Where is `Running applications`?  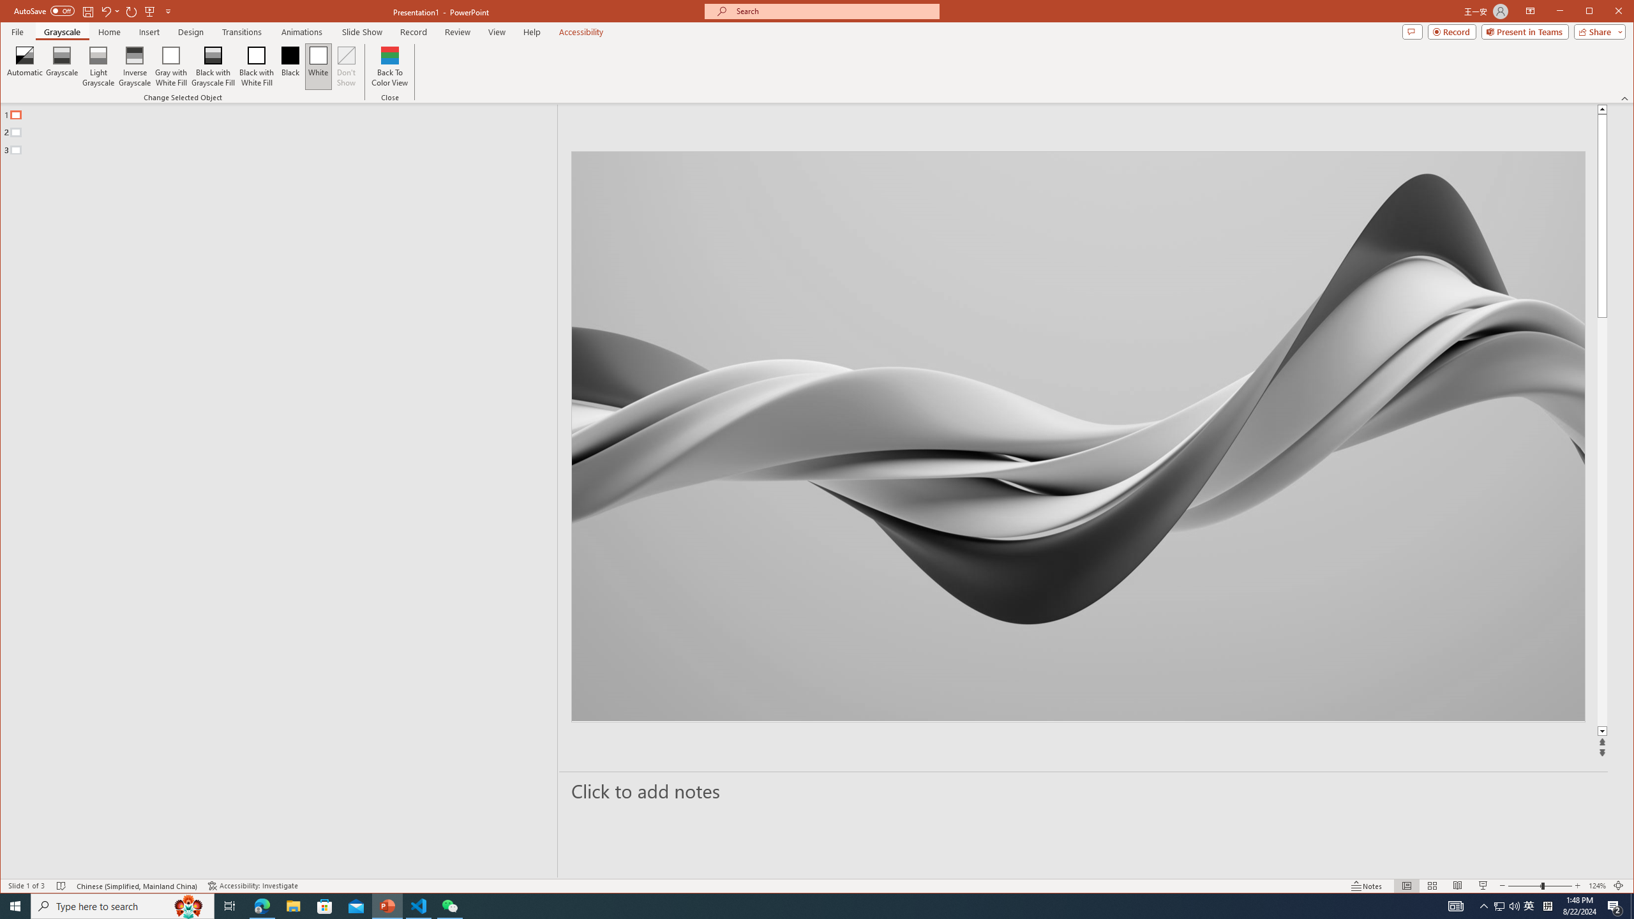 Running applications is located at coordinates (794, 906).